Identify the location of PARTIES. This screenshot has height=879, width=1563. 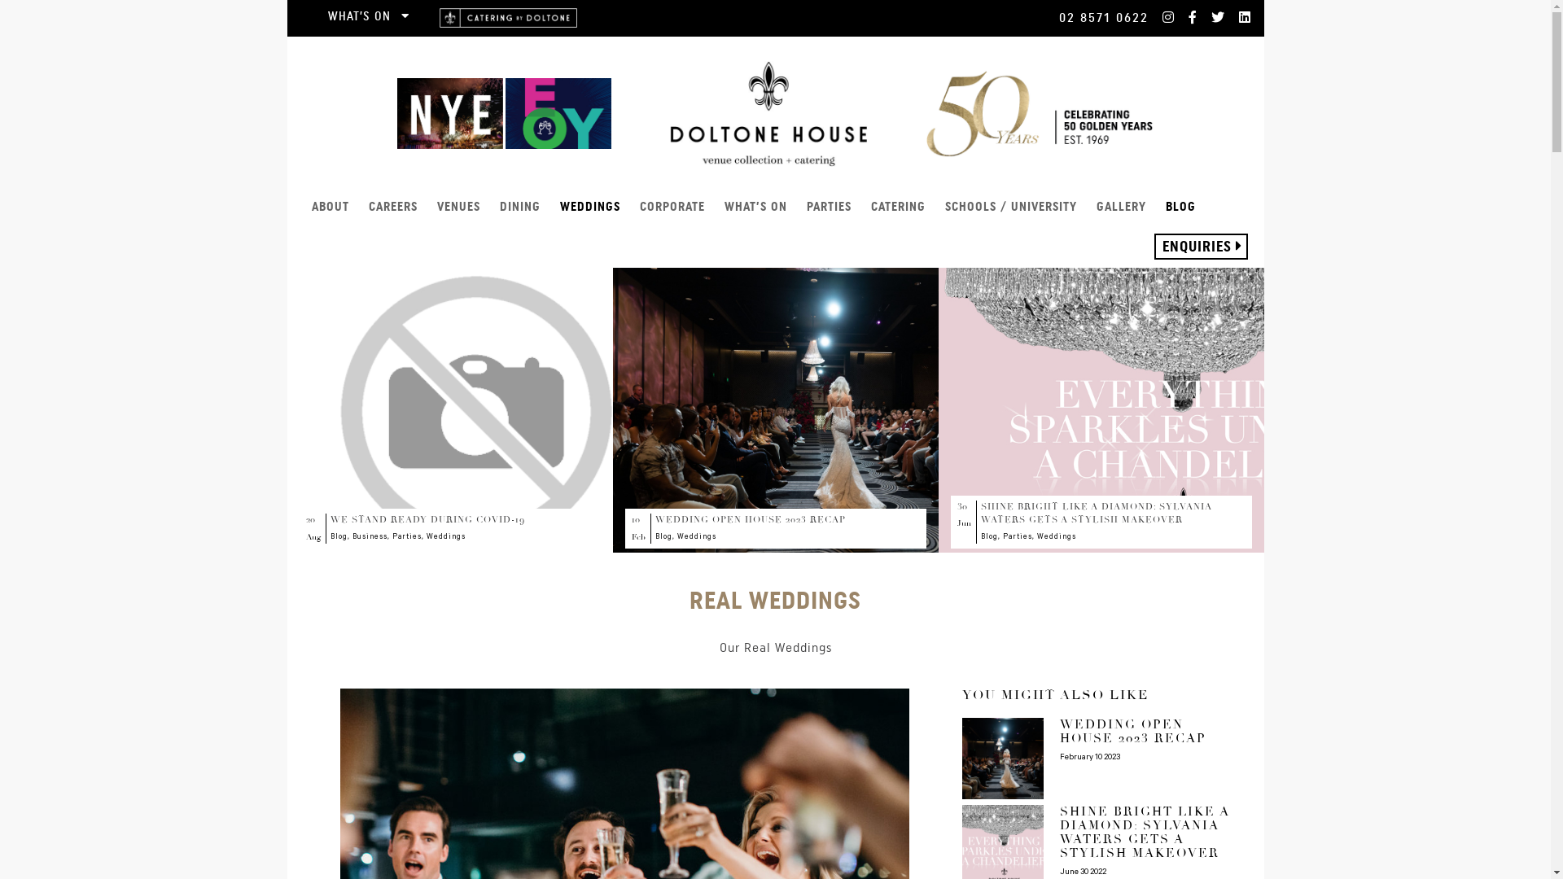
(828, 207).